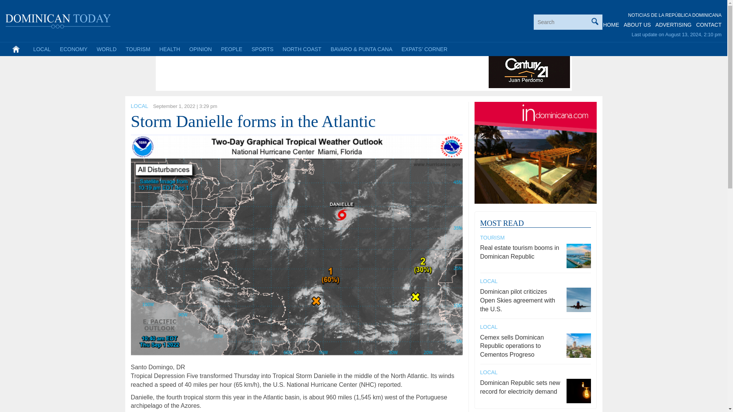 The height and width of the screenshot is (412, 733). Describe the element at coordinates (170, 49) in the screenshot. I see `HEALTH` at that location.